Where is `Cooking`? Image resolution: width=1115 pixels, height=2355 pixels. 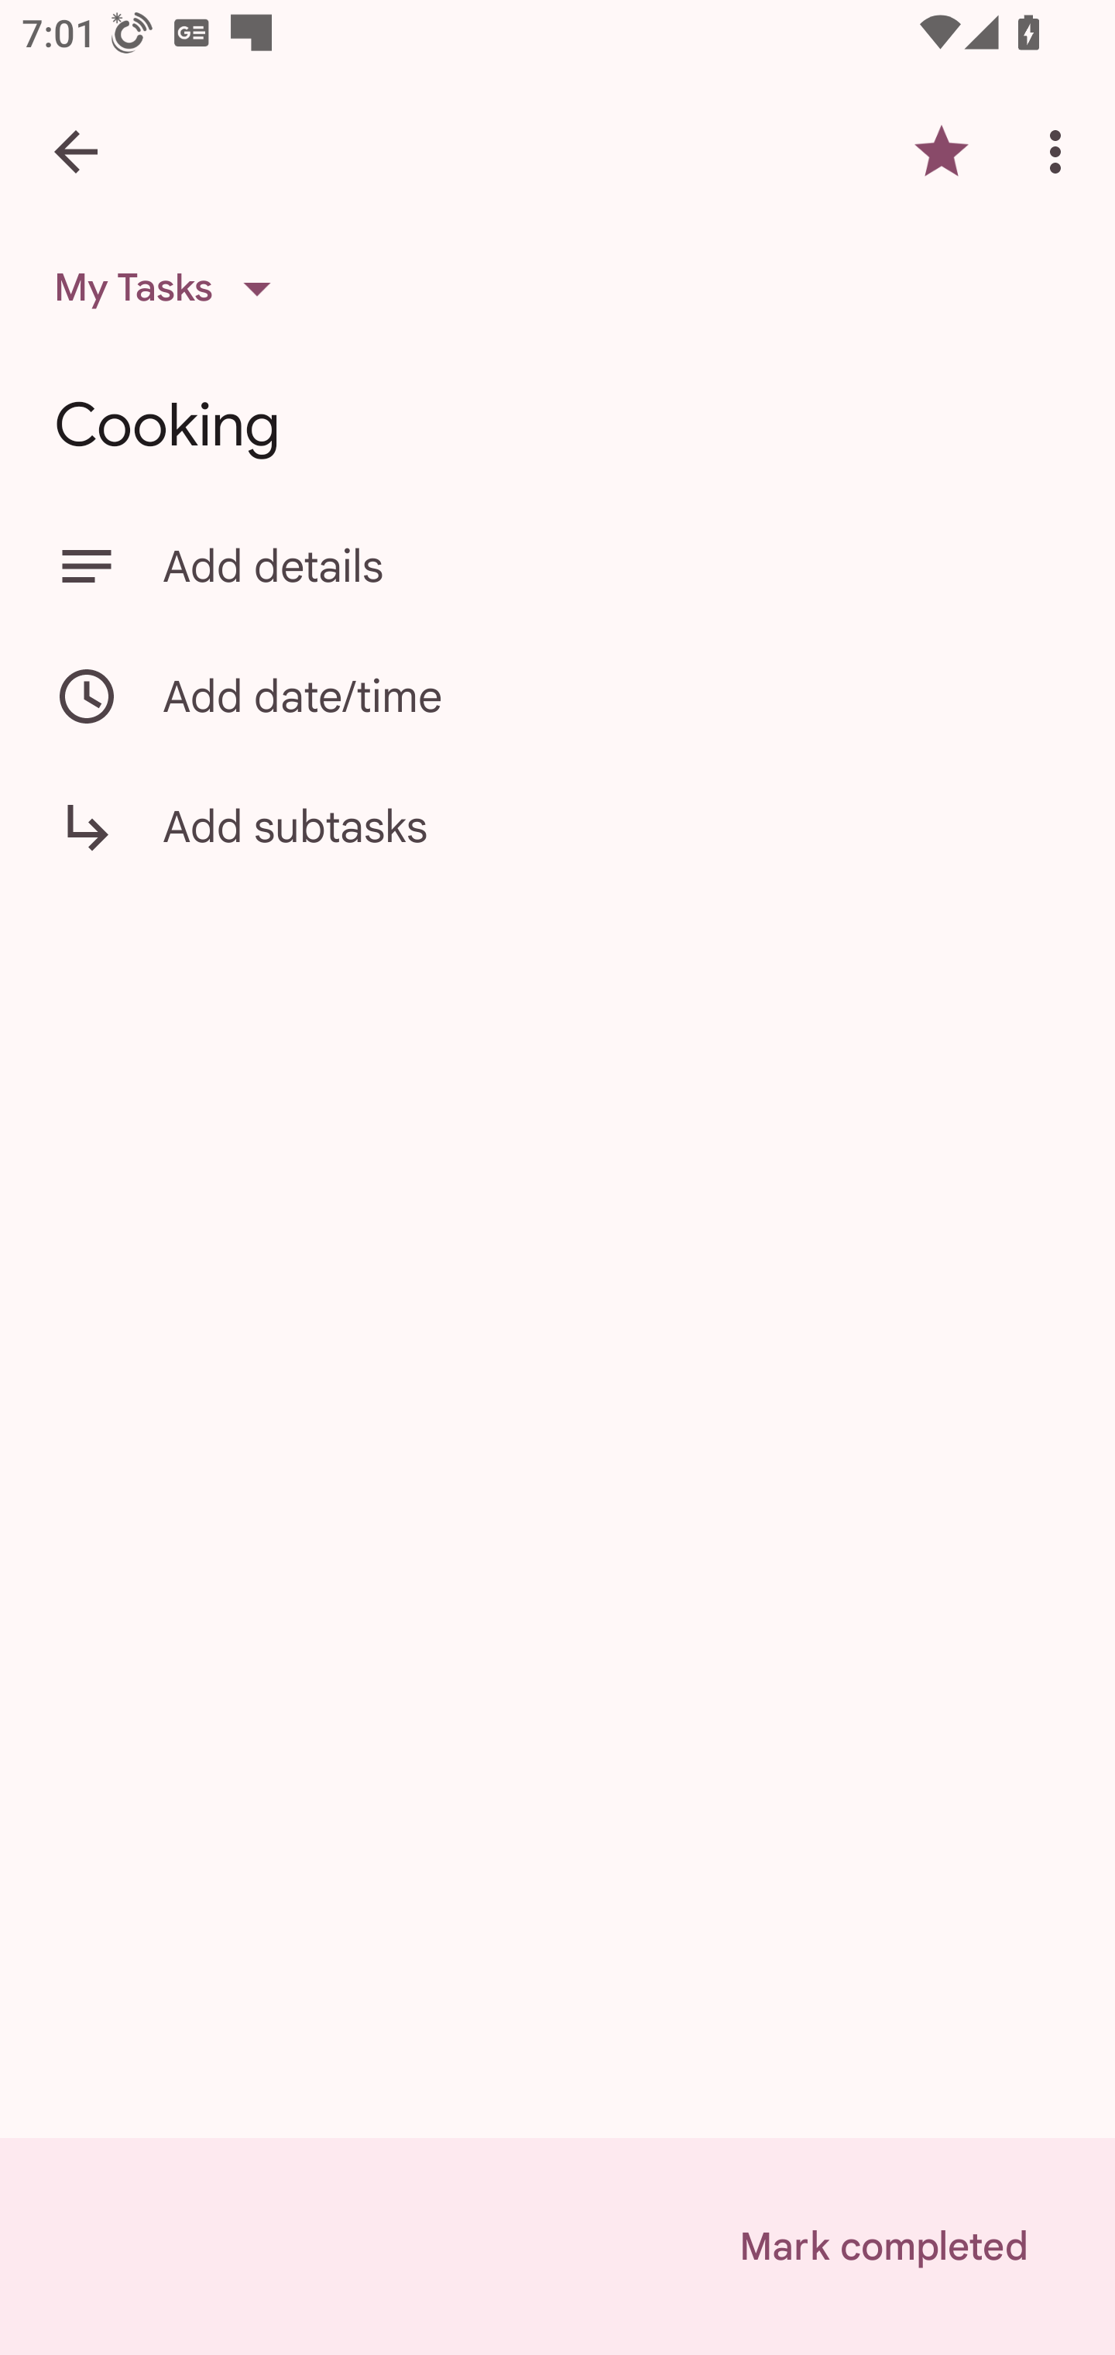 Cooking is located at coordinates (557, 425).